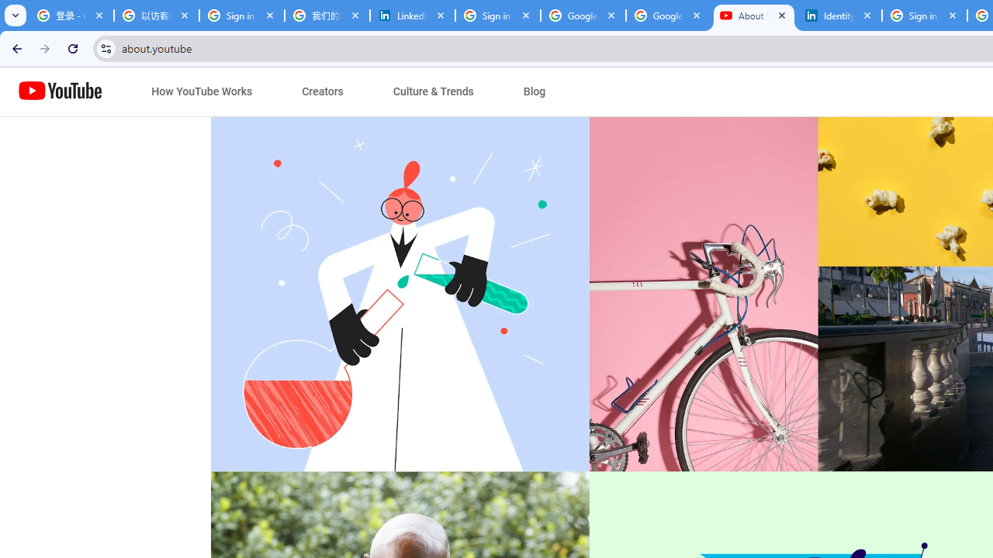  What do you see at coordinates (242, 15) in the screenshot?
I see `Sign in - Google Accounts` at bounding box center [242, 15].